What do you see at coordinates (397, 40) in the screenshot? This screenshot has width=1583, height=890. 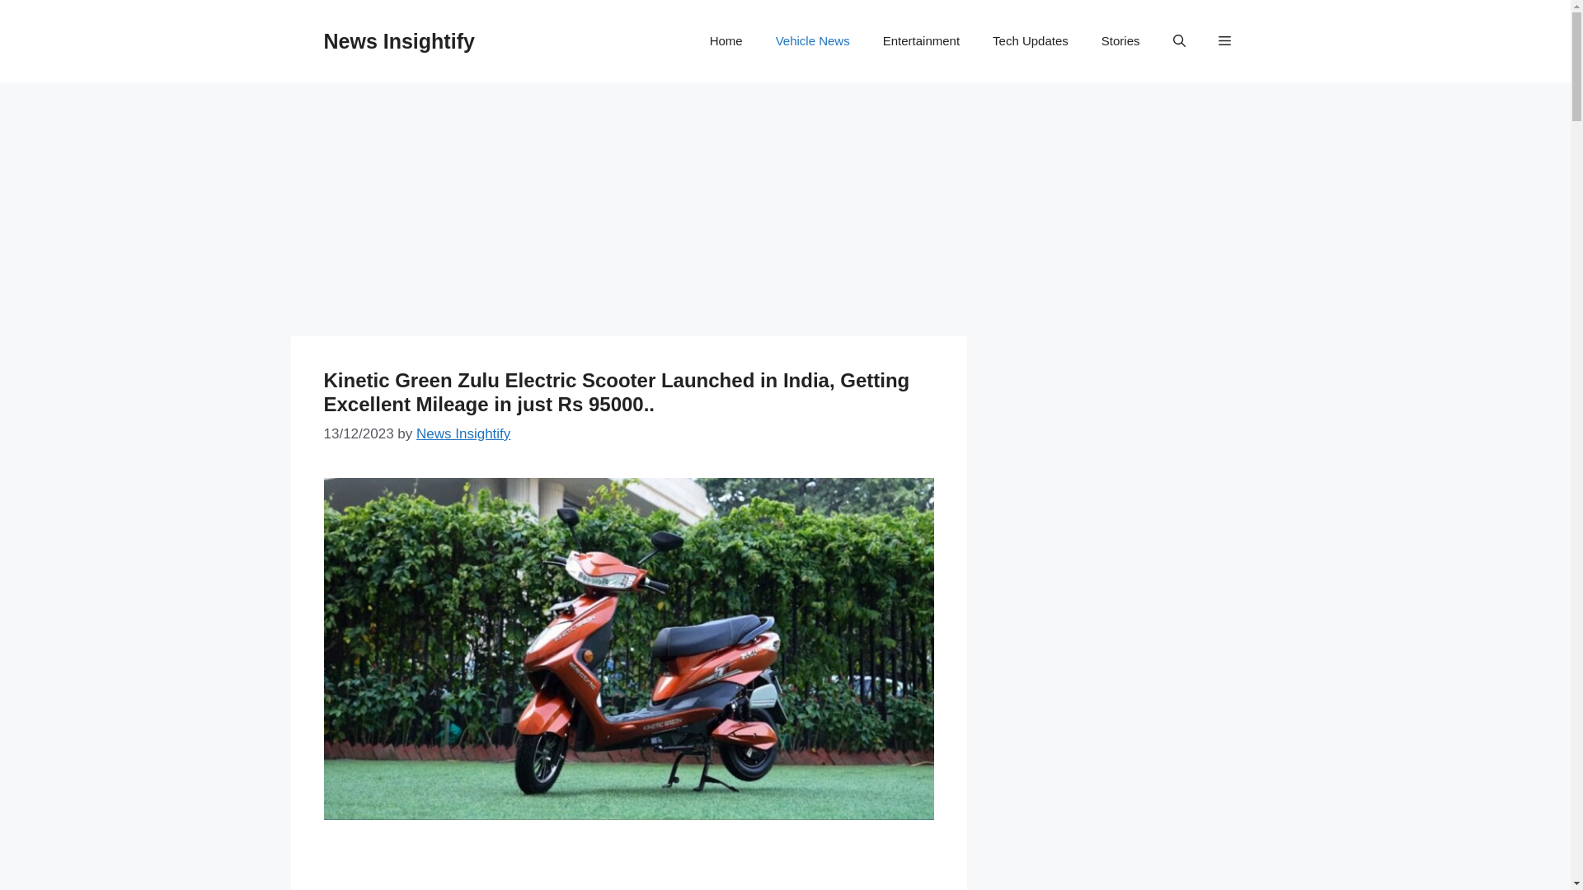 I see `News Insightify` at bounding box center [397, 40].